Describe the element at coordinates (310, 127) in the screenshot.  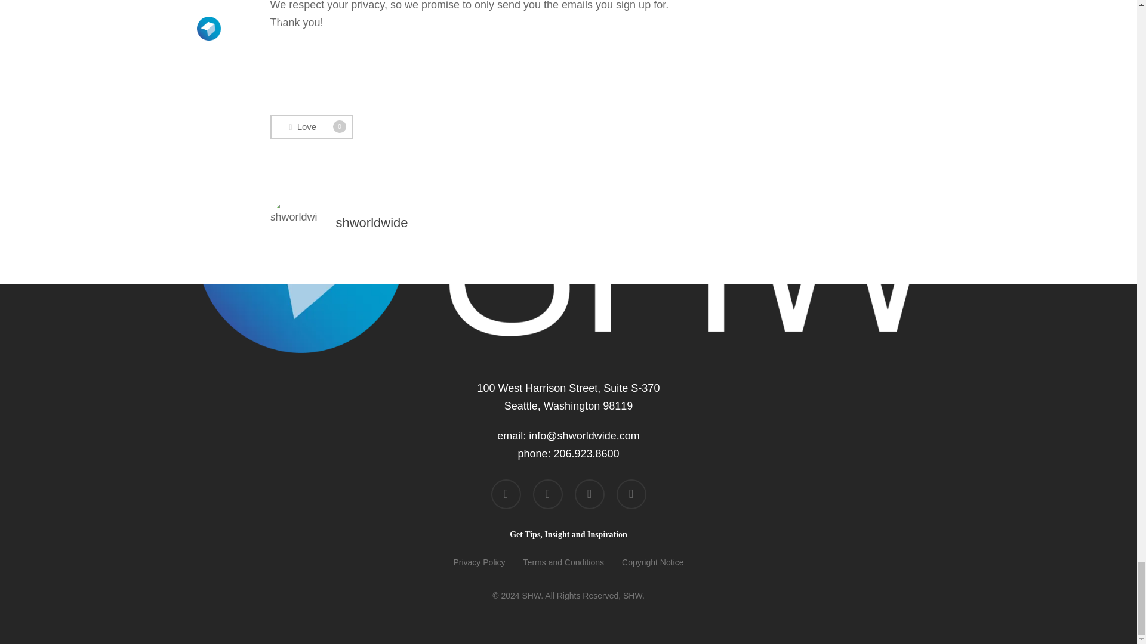
I see `shworldwide` at that location.